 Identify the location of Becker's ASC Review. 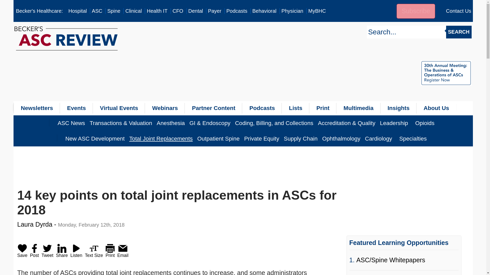
(97, 11).